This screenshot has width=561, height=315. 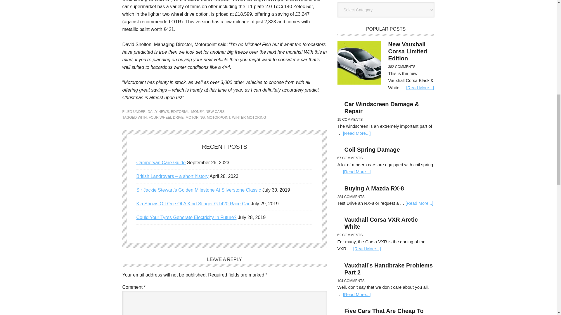 What do you see at coordinates (215, 111) in the screenshot?
I see `NEW CARS` at bounding box center [215, 111].